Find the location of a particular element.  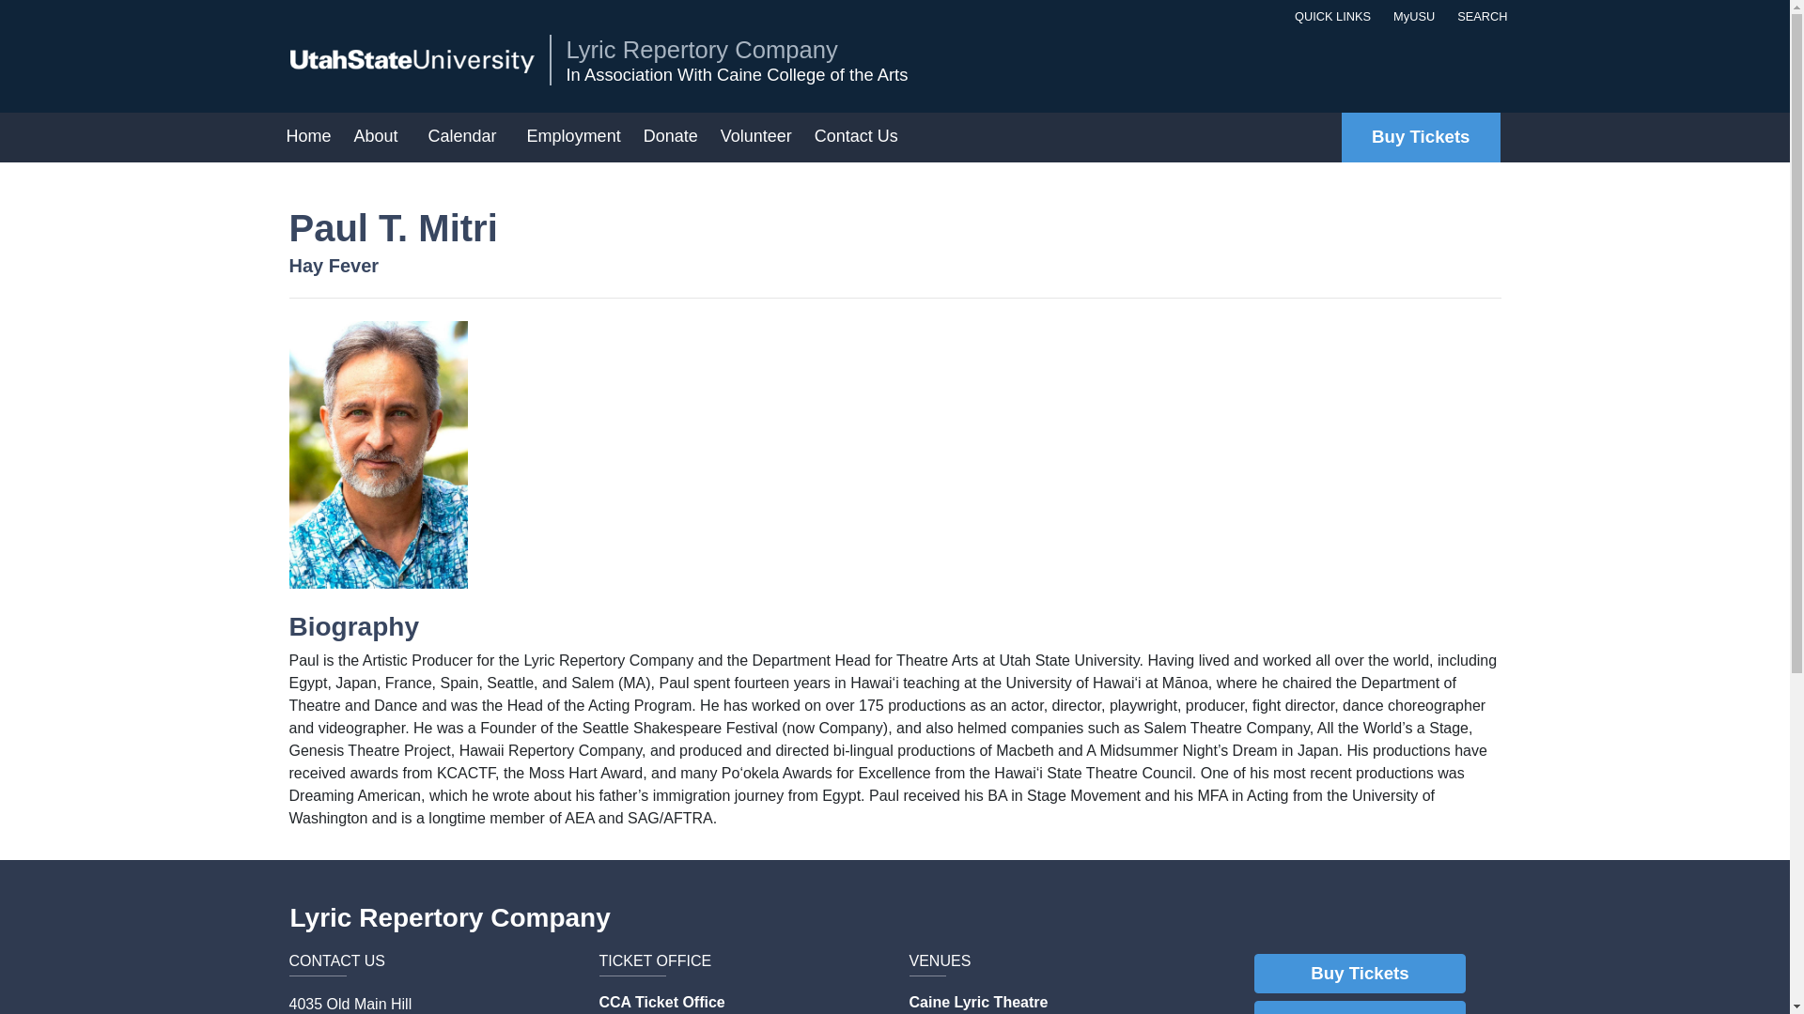

Contact Us is located at coordinates (855, 137).